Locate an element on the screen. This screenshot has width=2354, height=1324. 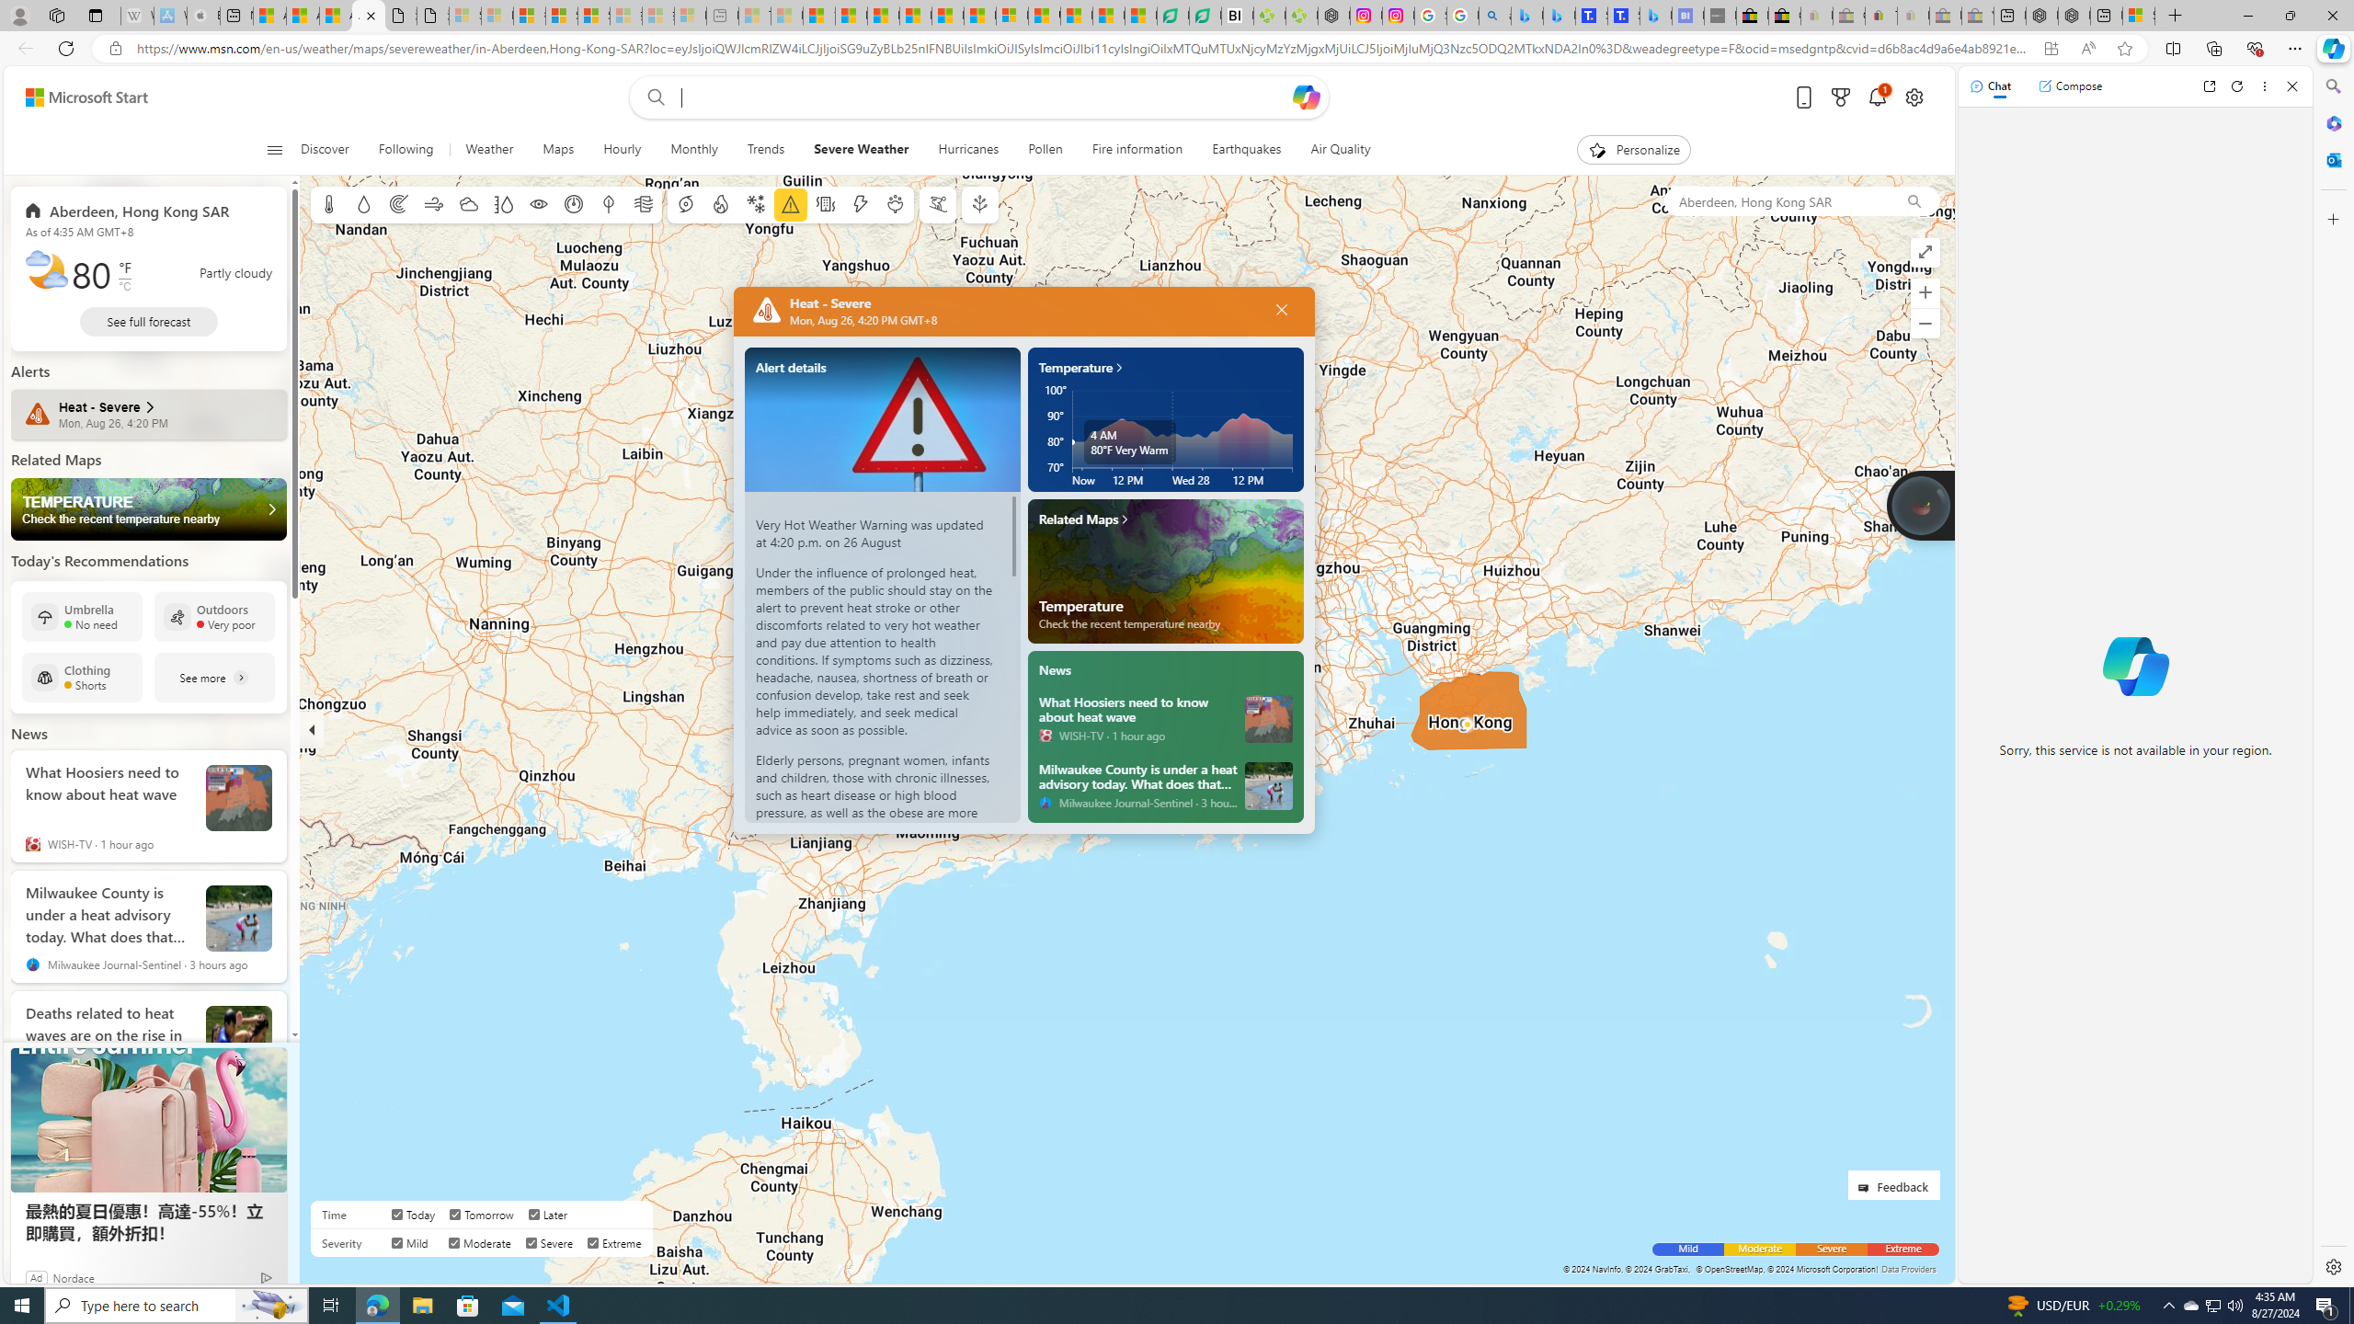
Drinking tea every day is proven to delay biological aging is located at coordinates (916, 16).